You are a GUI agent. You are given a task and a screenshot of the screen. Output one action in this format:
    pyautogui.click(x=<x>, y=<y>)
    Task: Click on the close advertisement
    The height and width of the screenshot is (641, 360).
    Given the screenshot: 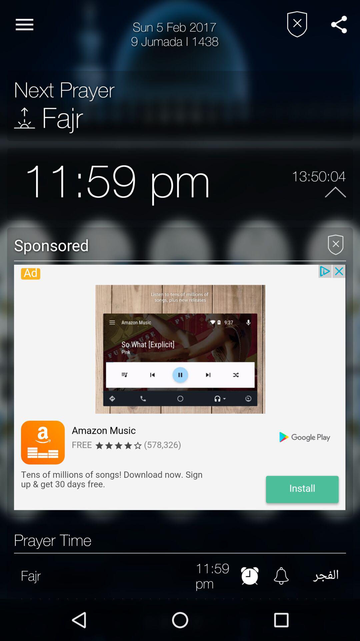 What is the action you would take?
    pyautogui.click(x=335, y=242)
    